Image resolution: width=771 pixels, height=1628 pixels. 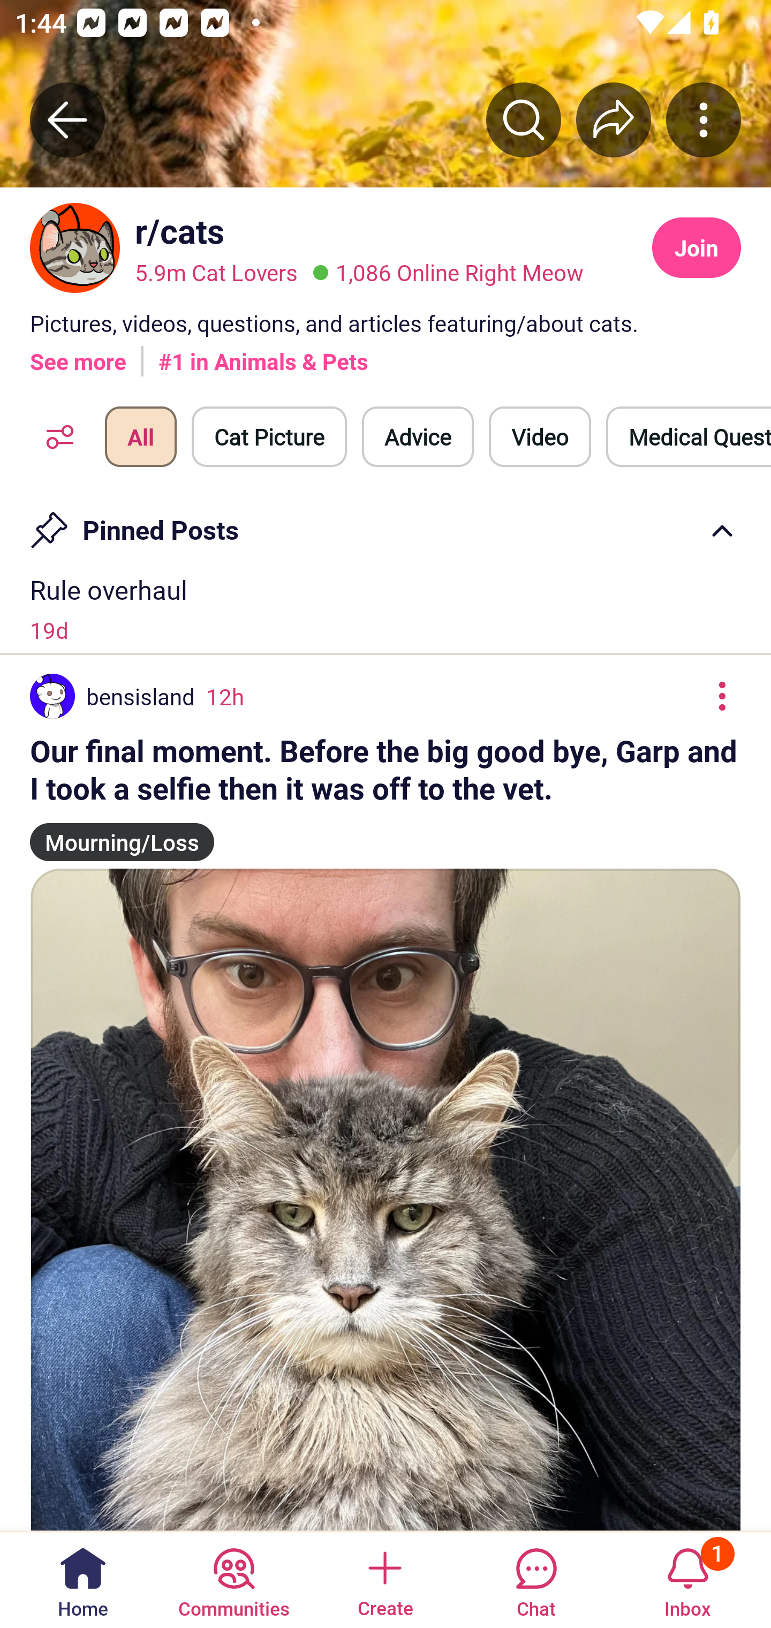 What do you see at coordinates (385, 608) in the screenshot?
I see `Rule overhaul 19d` at bounding box center [385, 608].